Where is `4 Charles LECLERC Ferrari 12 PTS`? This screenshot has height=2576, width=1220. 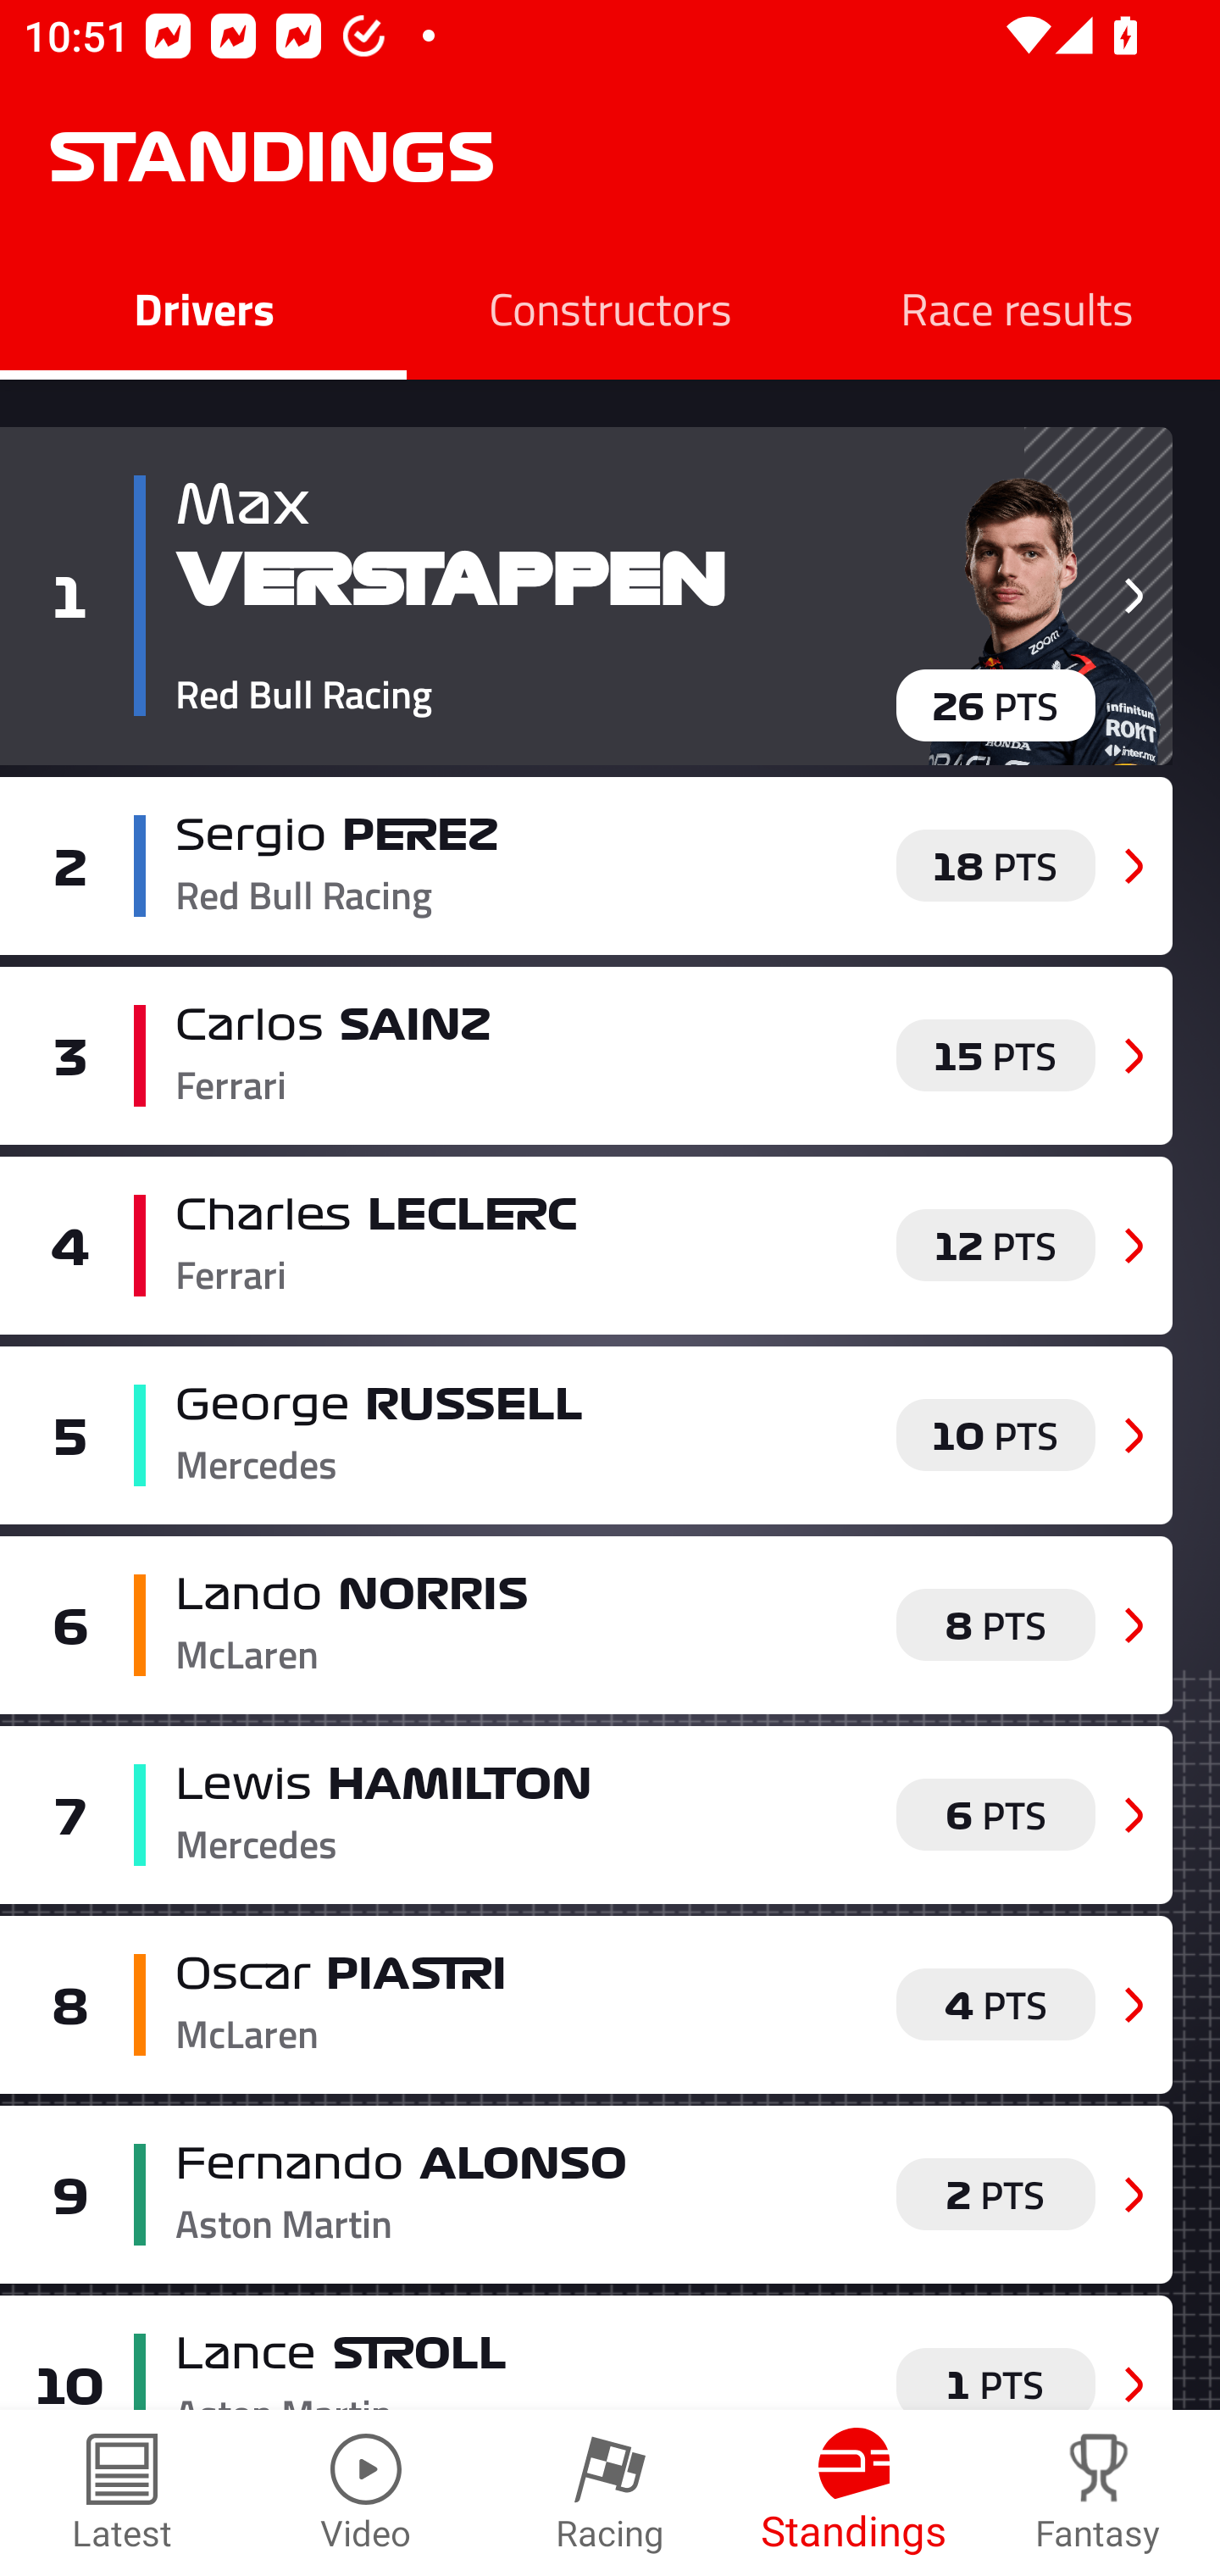 4 Charles LECLERC Ferrari 12 PTS is located at coordinates (586, 1245).